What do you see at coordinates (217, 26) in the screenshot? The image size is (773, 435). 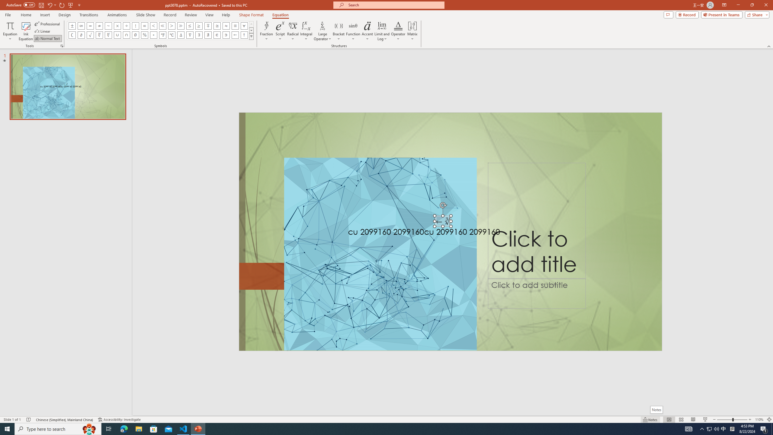 I see `Equation Symbol Approximately Equal To` at bounding box center [217, 26].